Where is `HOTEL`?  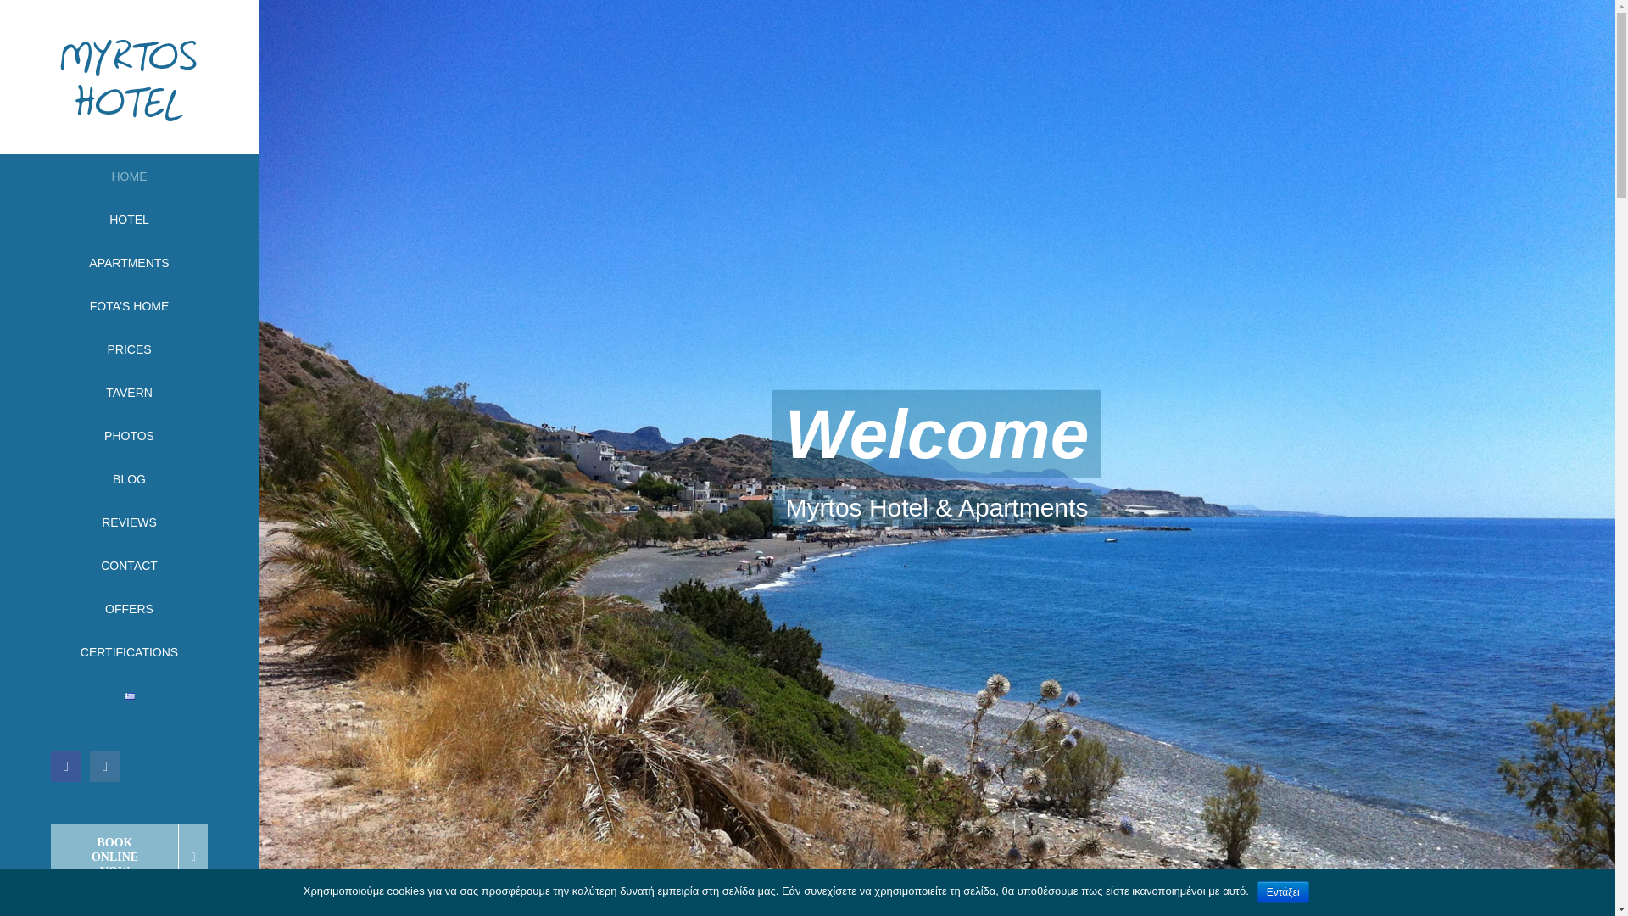
HOTEL is located at coordinates (129, 221).